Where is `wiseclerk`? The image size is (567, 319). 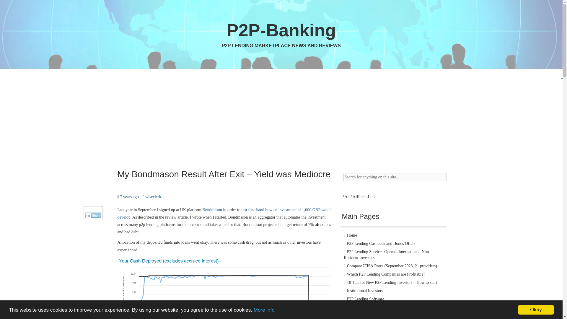
wiseclerk is located at coordinates (153, 197).